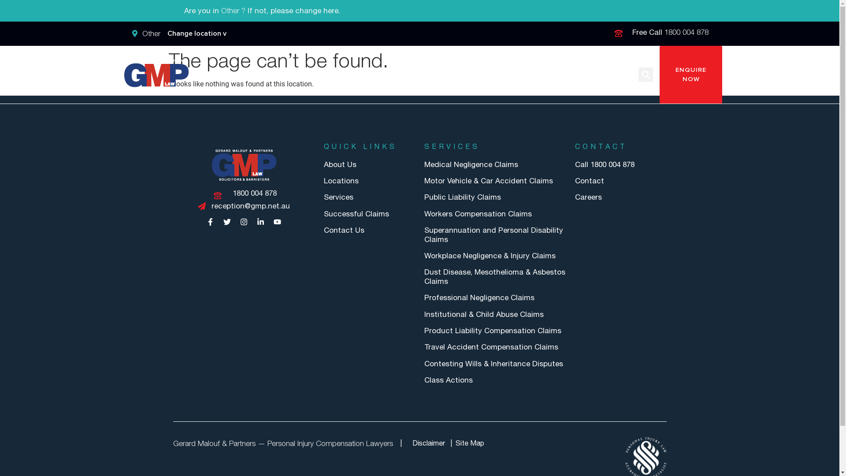 Image resolution: width=846 pixels, height=476 pixels. I want to click on Medical Negligence Claims, so click(495, 164).